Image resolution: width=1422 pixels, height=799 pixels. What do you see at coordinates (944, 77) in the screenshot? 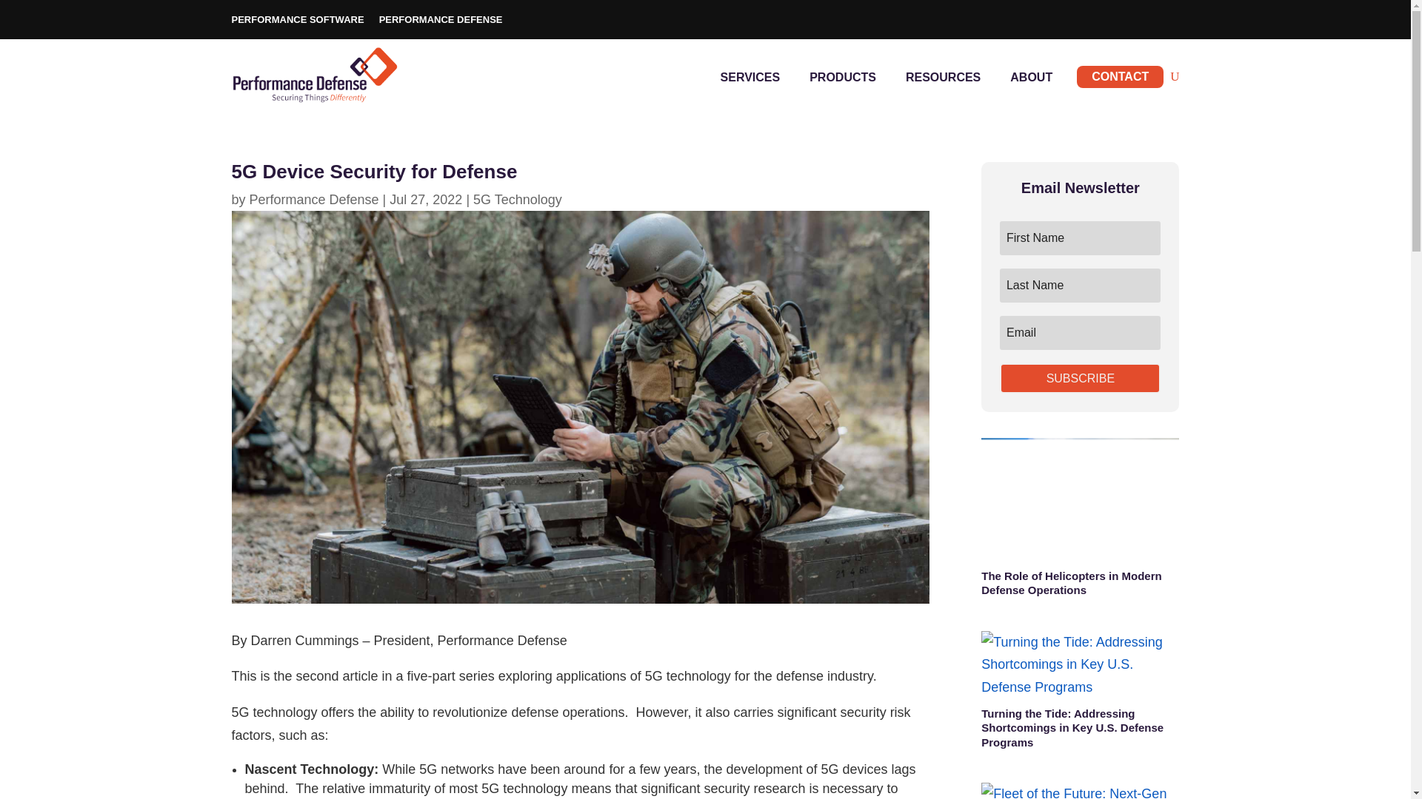
I see `RESOURCES` at bounding box center [944, 77].